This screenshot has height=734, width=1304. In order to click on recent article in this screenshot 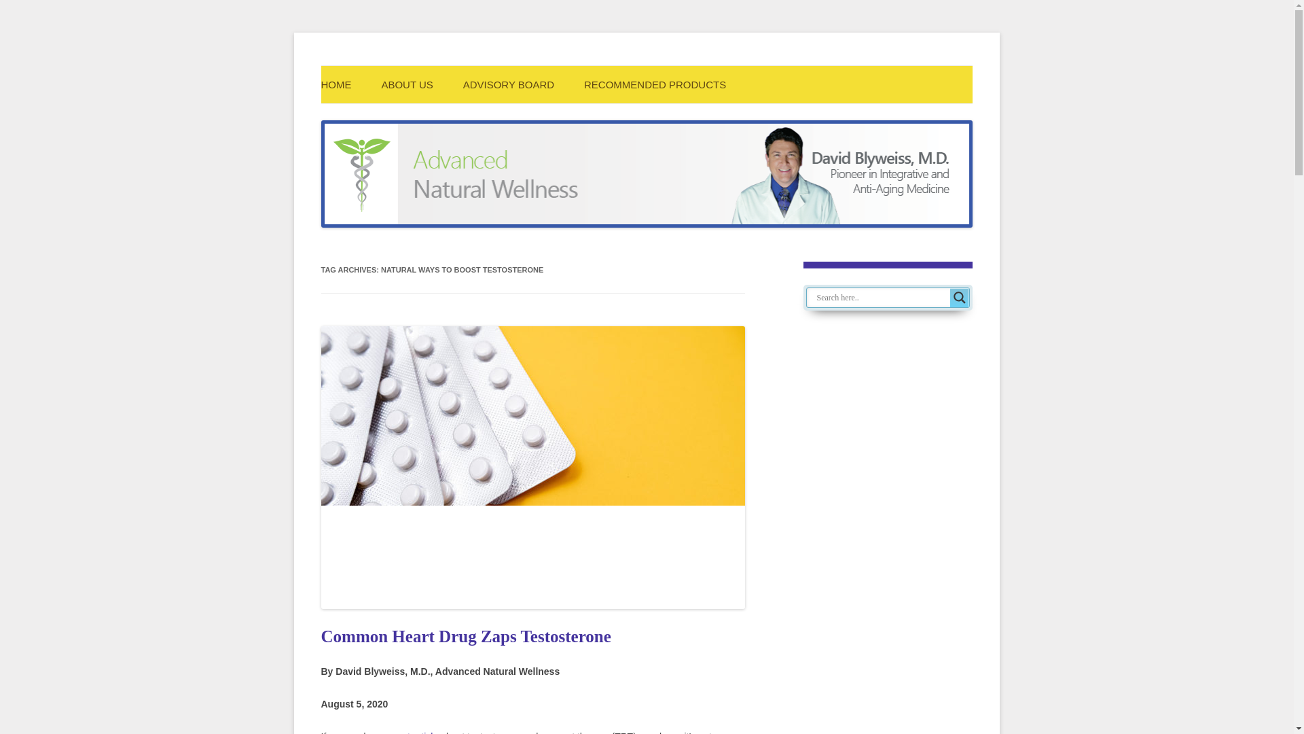, I will do `click(410, 733)`.